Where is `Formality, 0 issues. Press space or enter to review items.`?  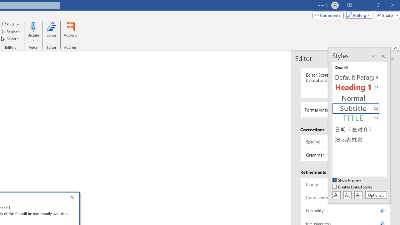 Formality, 0 issues. Press space or enter to review items. is located at coordinates (345, 211).